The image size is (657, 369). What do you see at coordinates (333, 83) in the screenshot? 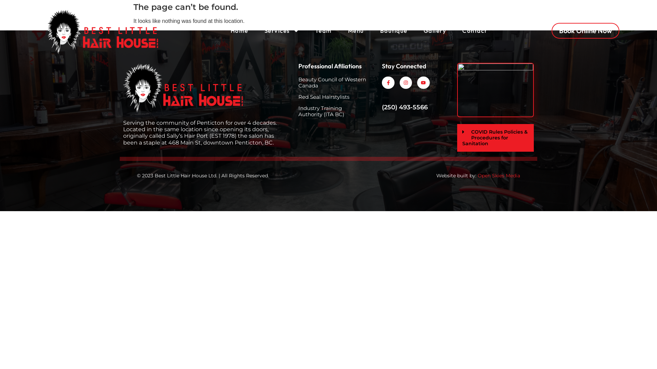
I see `Beauty Council of Western Canada` at bounding box center [333, 83].